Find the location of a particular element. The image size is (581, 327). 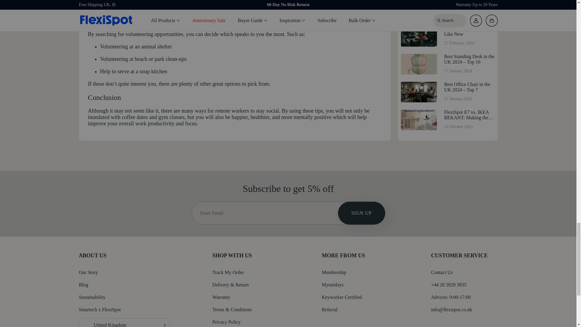

Contact Us is located at coordinates (442, 272).